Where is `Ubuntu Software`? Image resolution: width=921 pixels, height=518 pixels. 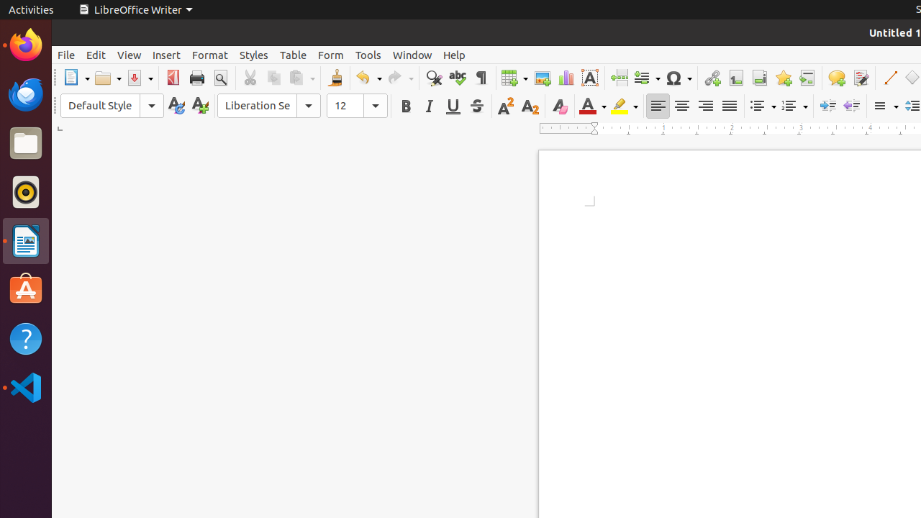
Ubuntu Software is located at coordinates (26, 289).